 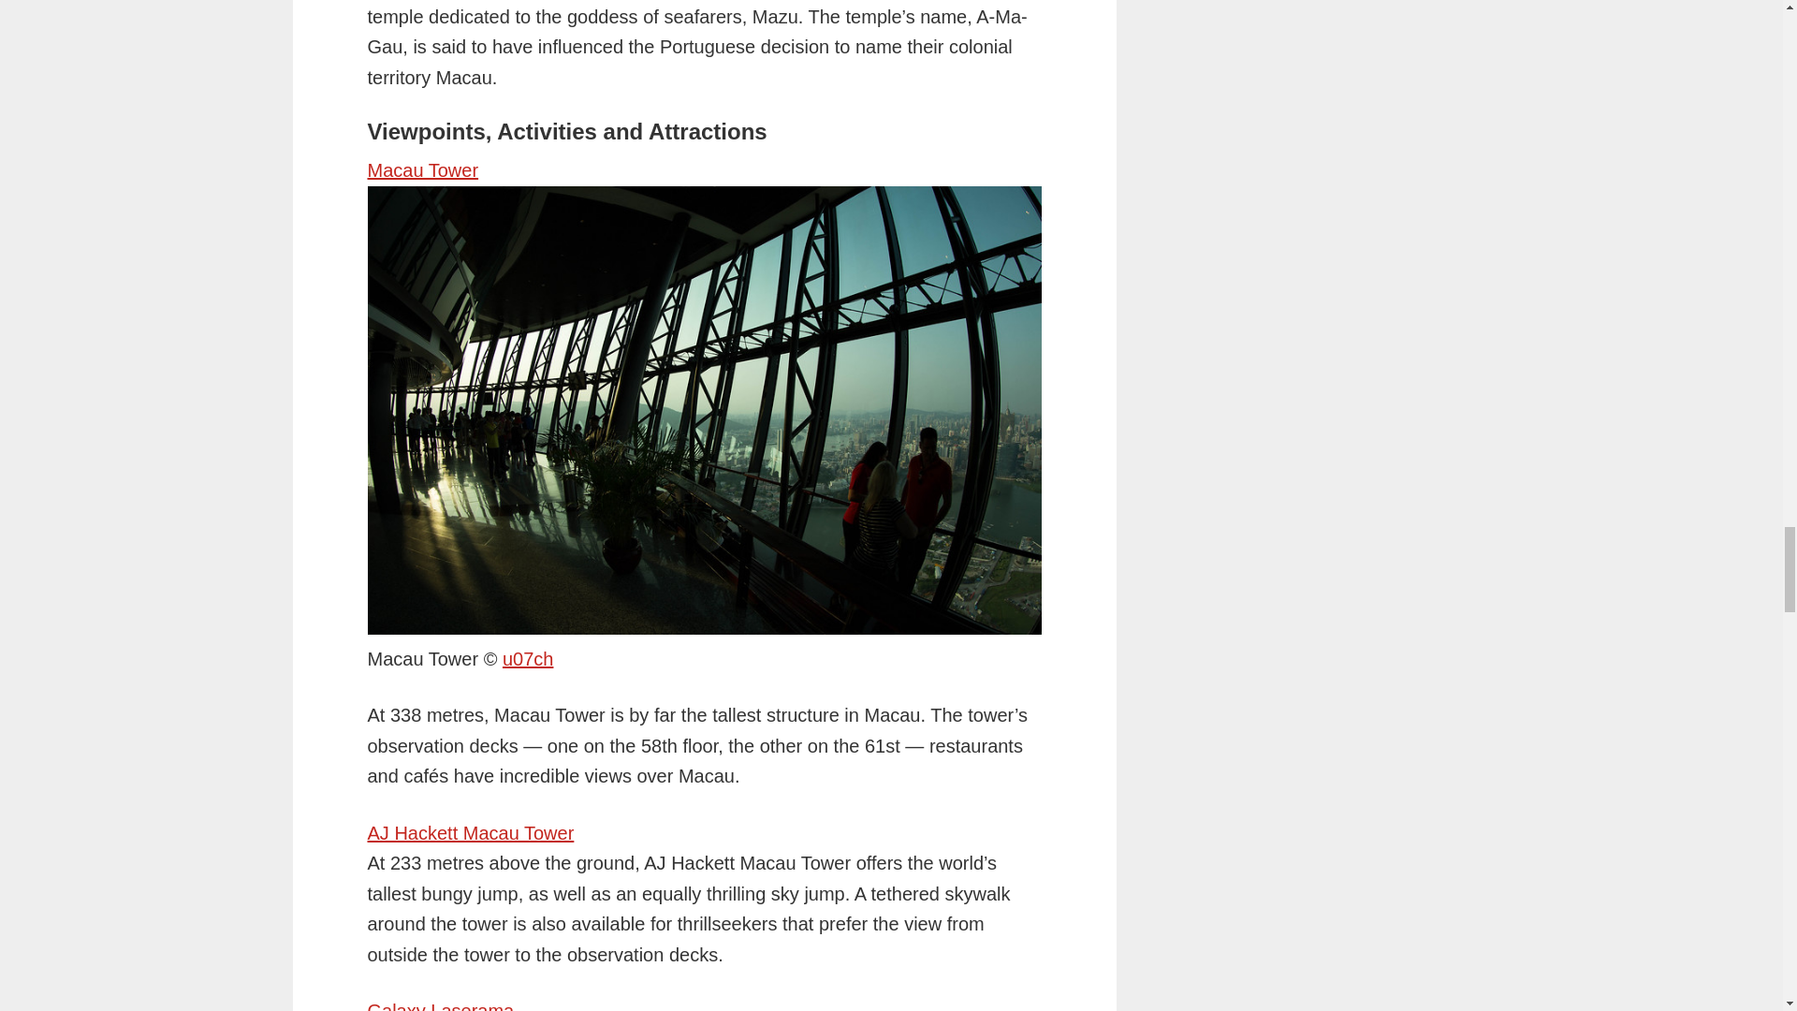 I want to click on u07ch, so click(x=528, y=659).